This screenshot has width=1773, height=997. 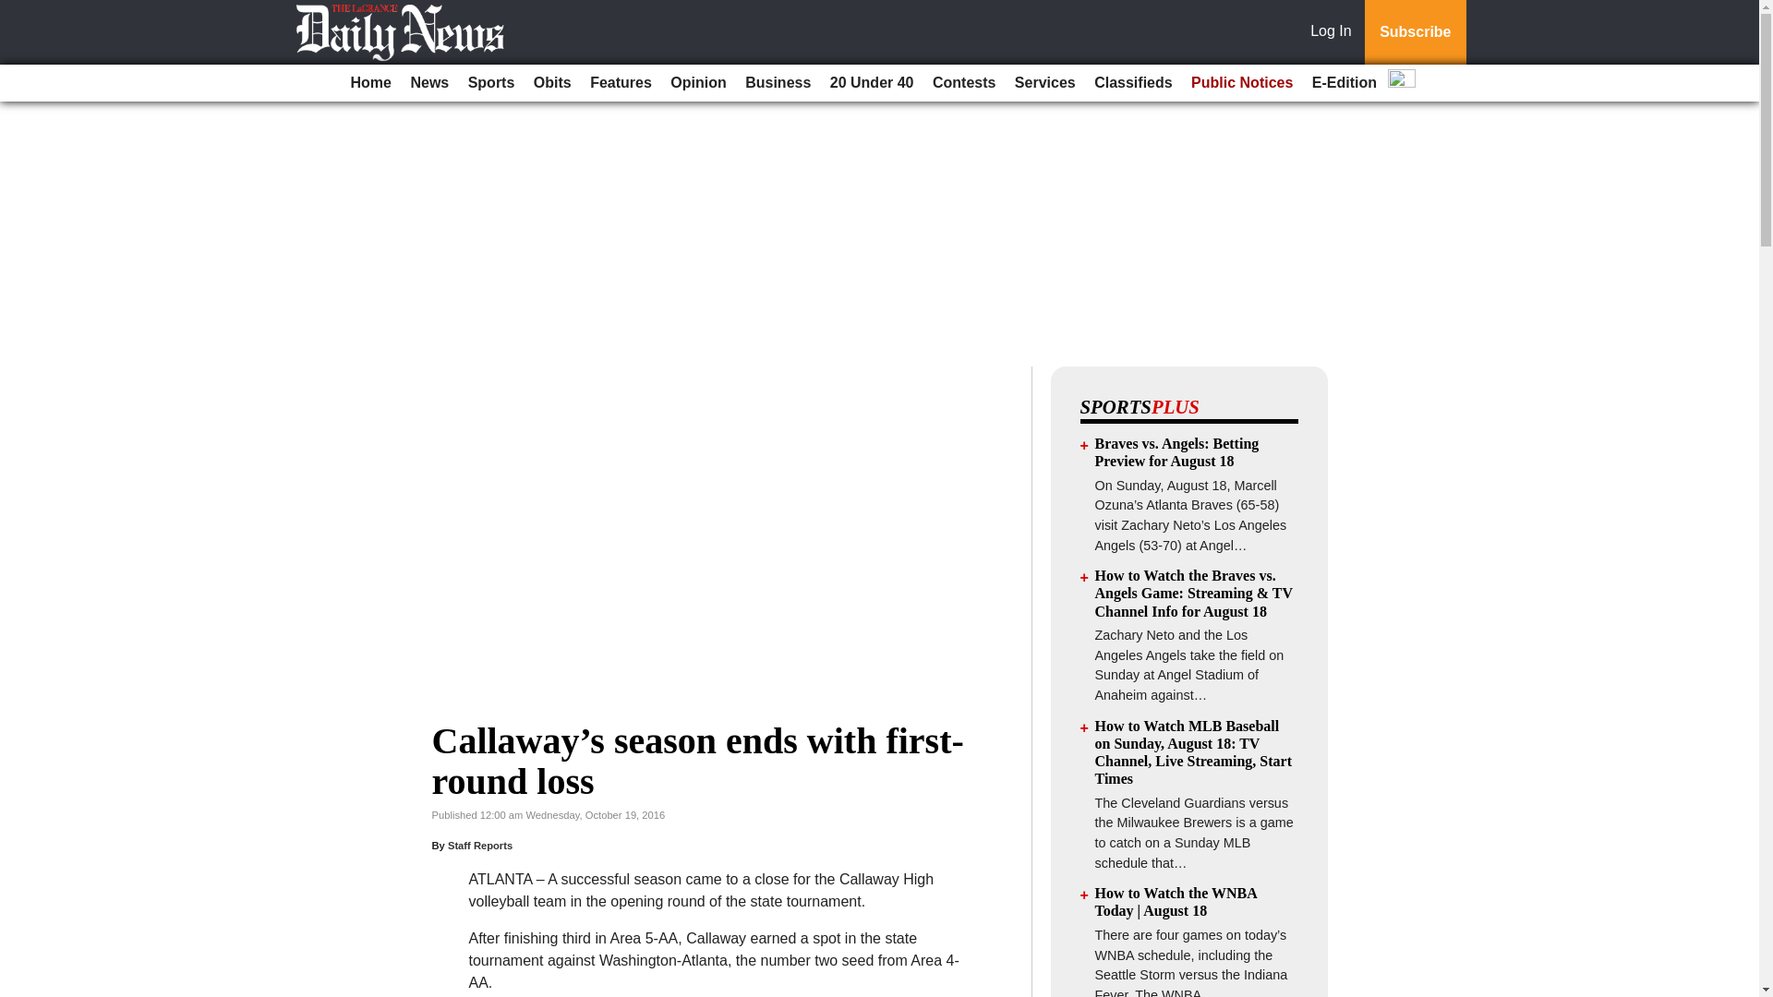 What do you see at coordinates (1045, 83) in the screenshot?
I see `Services` at bounding box center [1045, 83].